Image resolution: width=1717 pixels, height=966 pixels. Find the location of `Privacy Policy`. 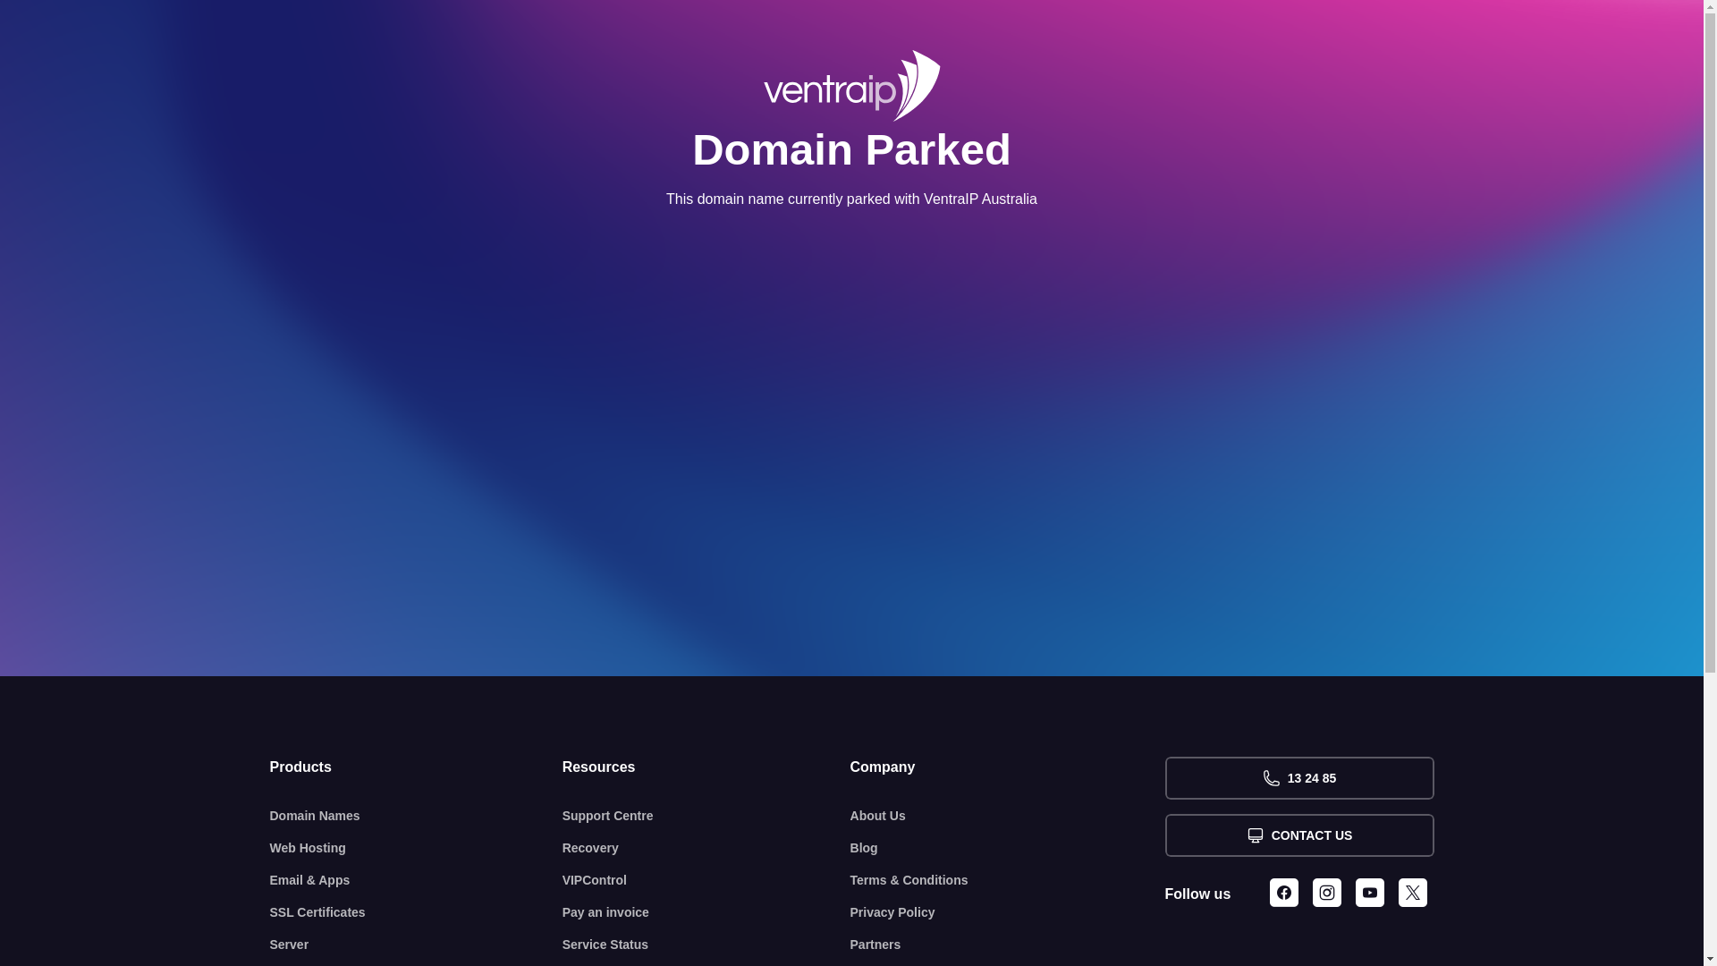

Privacy Policy is located at coordinates (1008, 912).